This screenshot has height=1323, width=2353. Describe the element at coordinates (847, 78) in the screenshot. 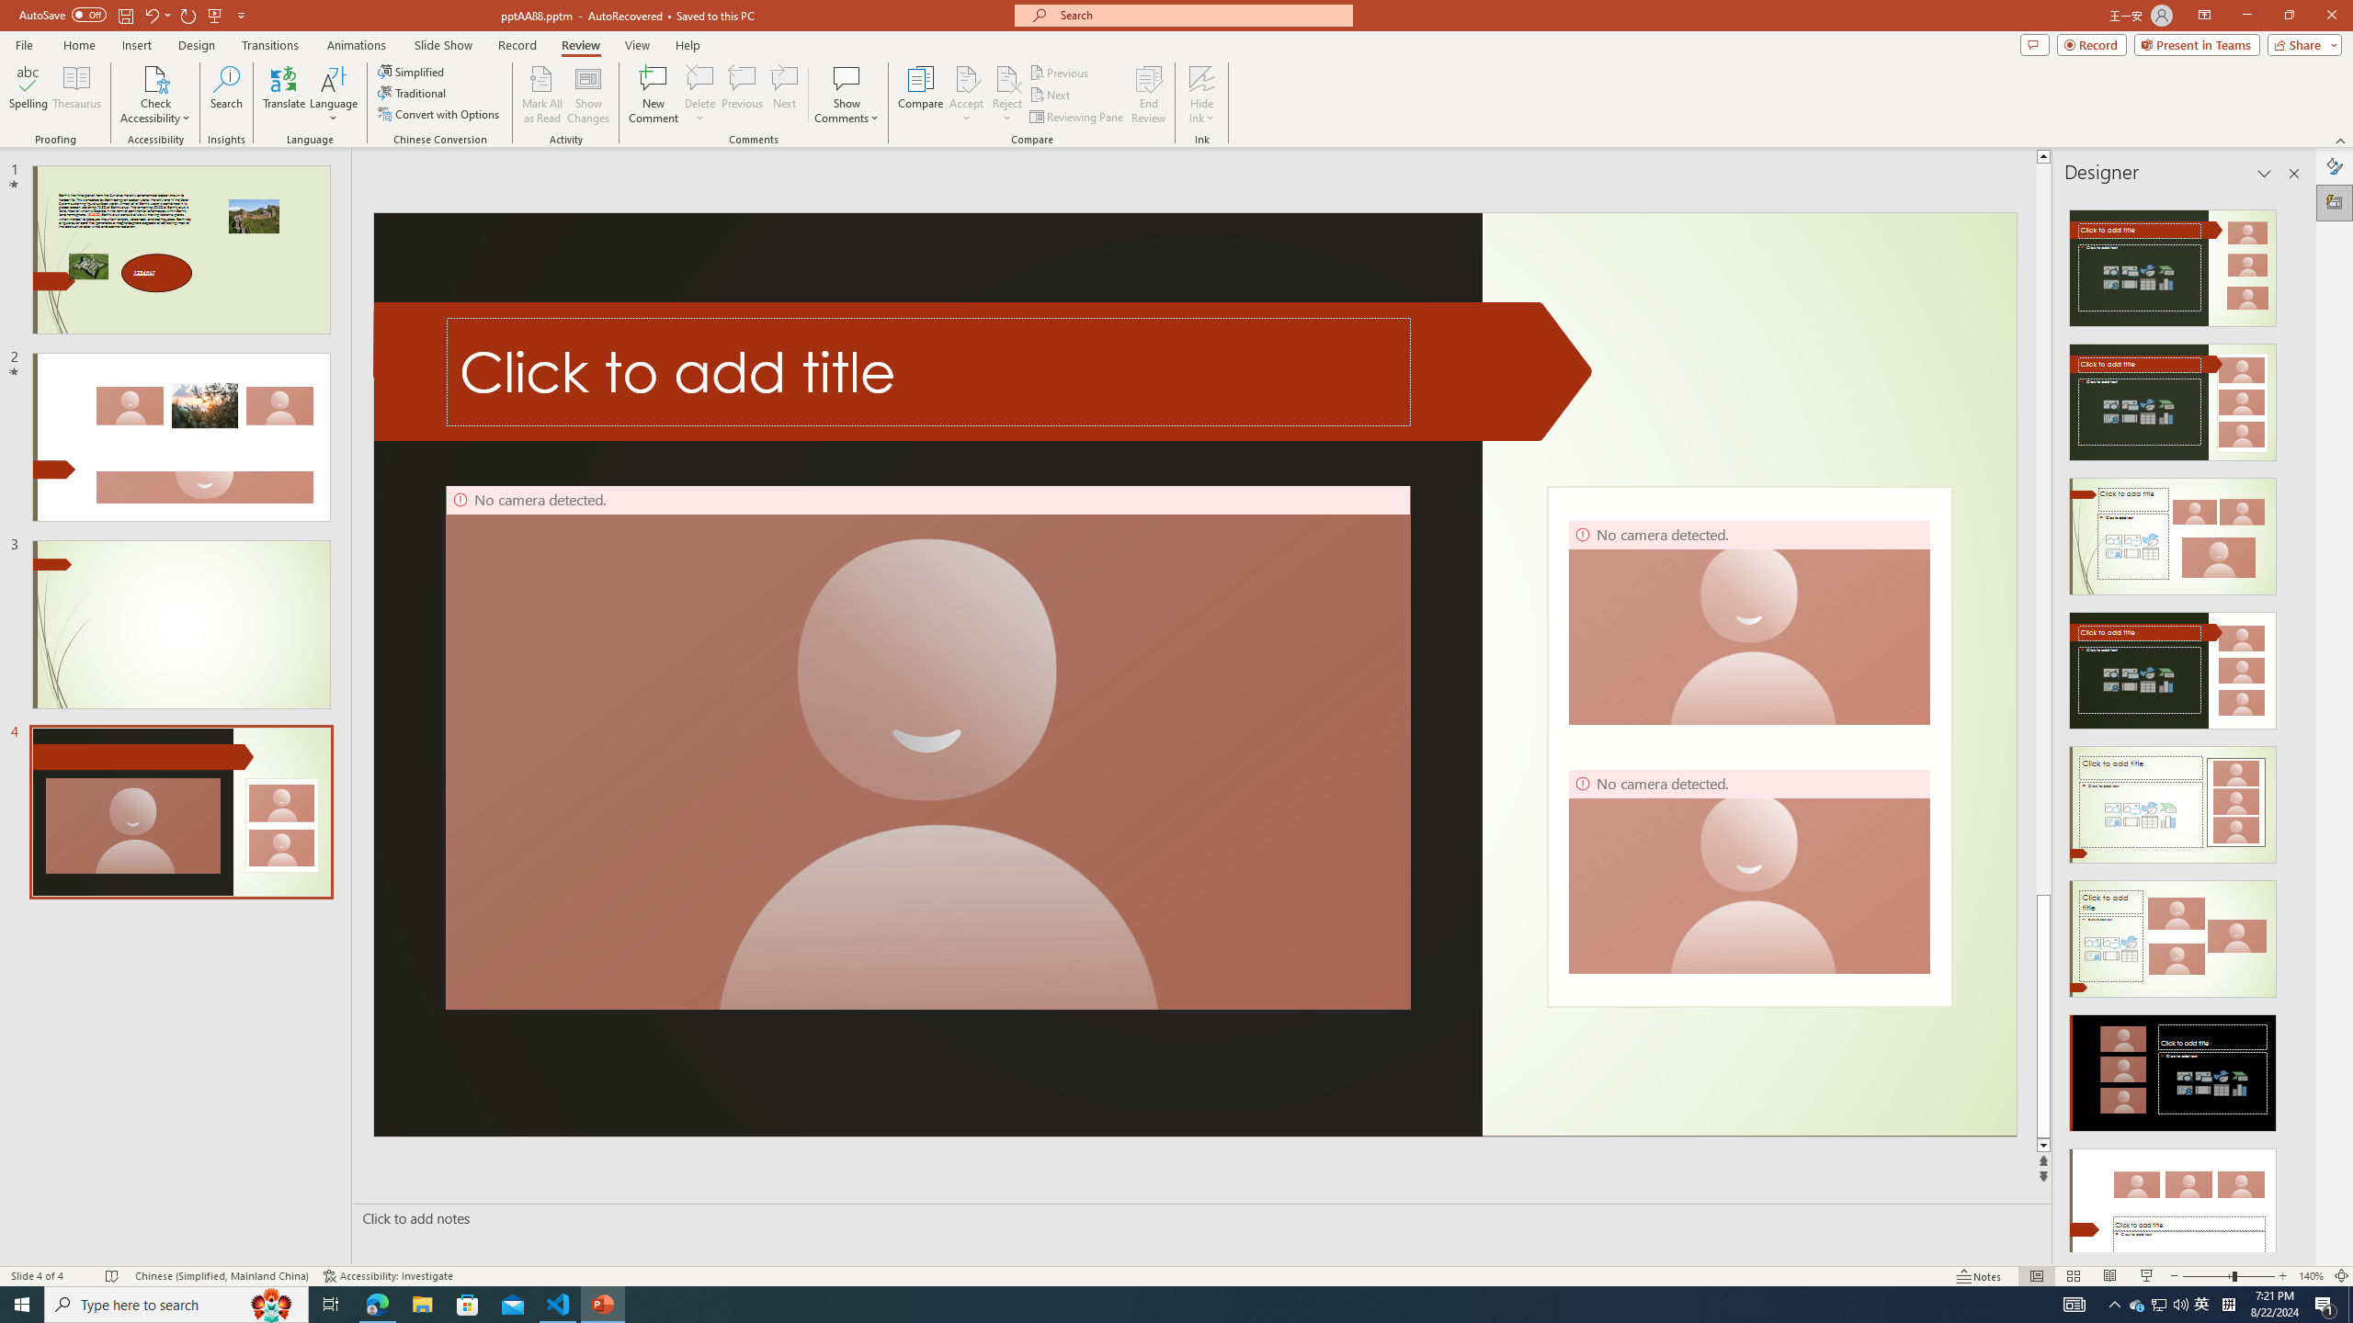

I see `Show Comments` at that location.